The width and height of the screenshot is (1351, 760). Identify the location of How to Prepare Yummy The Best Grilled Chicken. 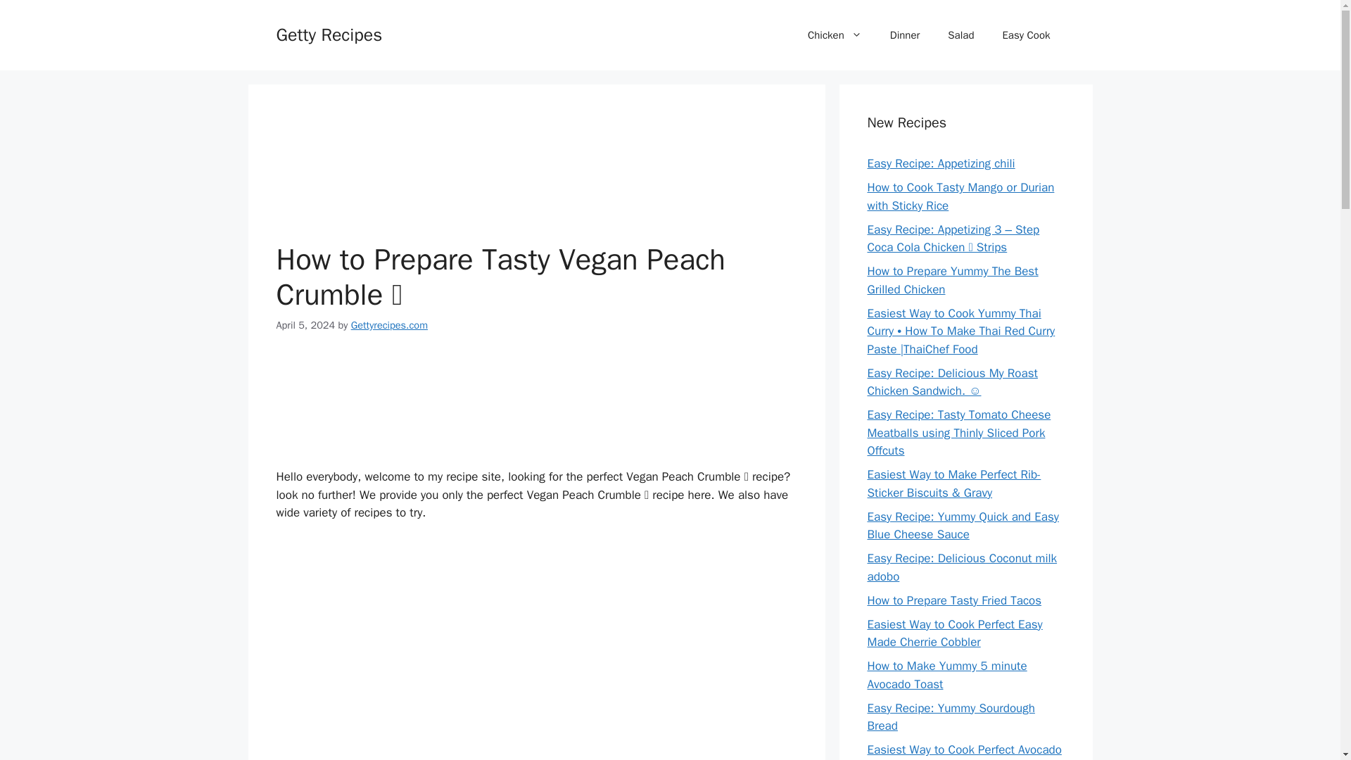
(952, 280).